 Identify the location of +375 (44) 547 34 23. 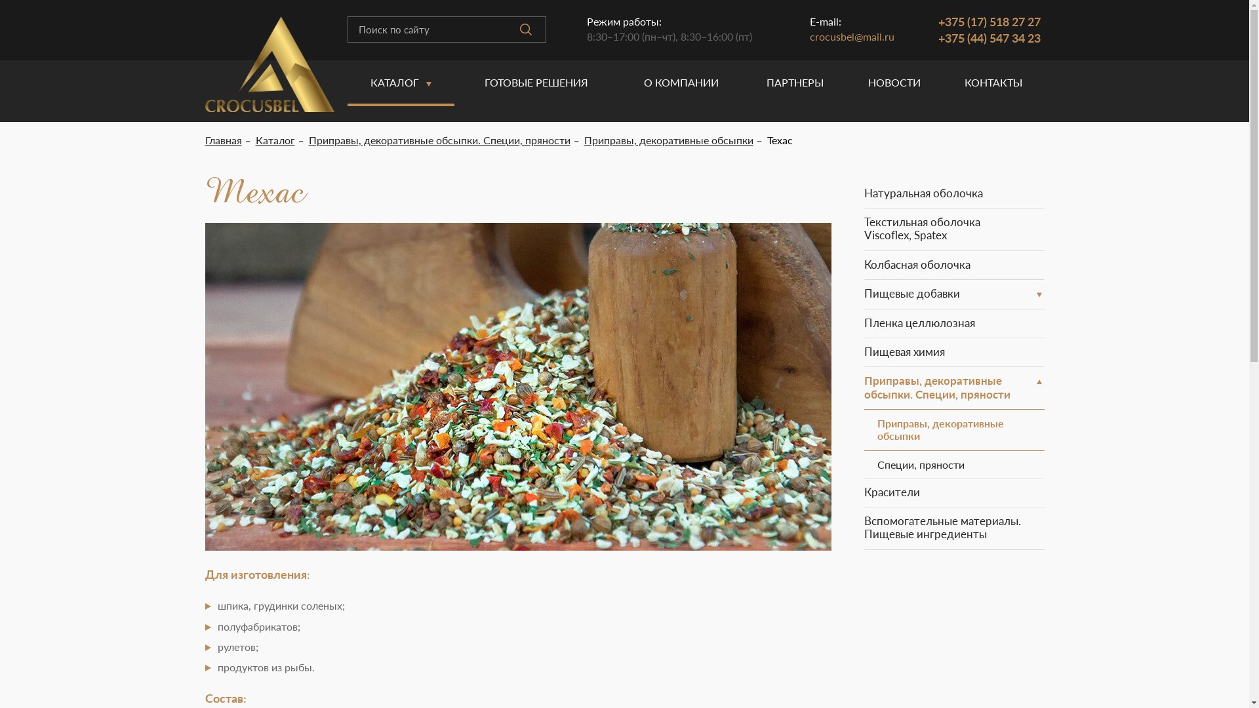
(989, 38).